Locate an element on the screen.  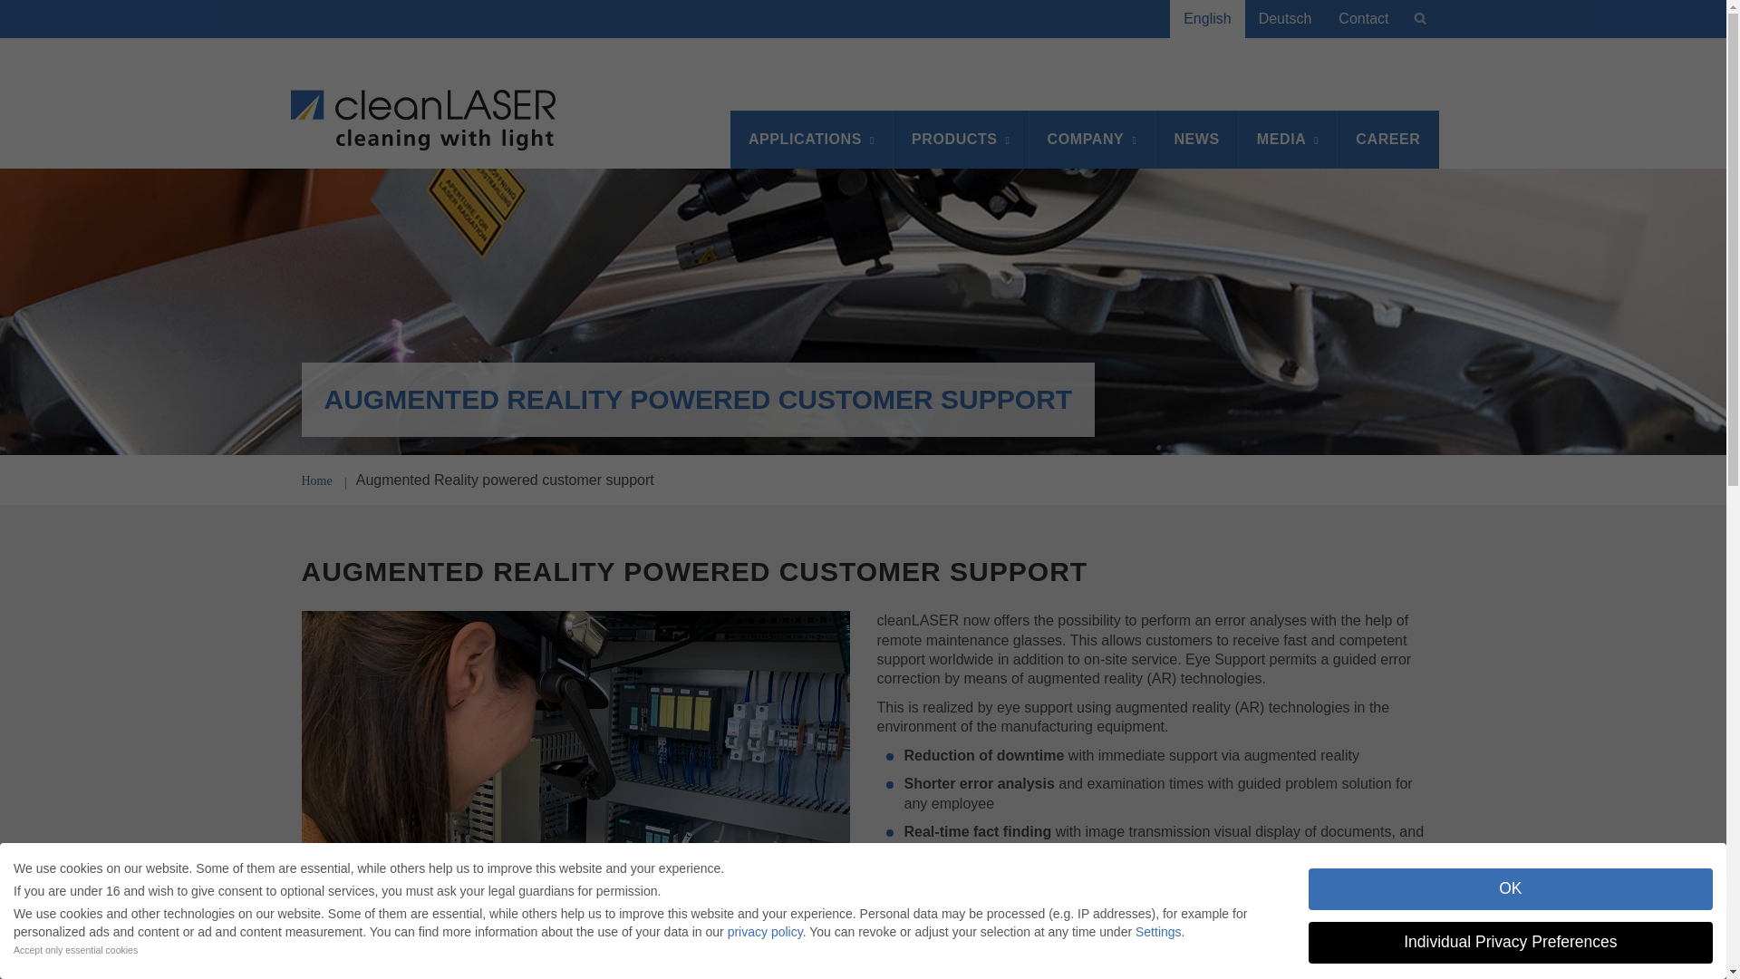
Contact is located at coordinates (1363, 19).